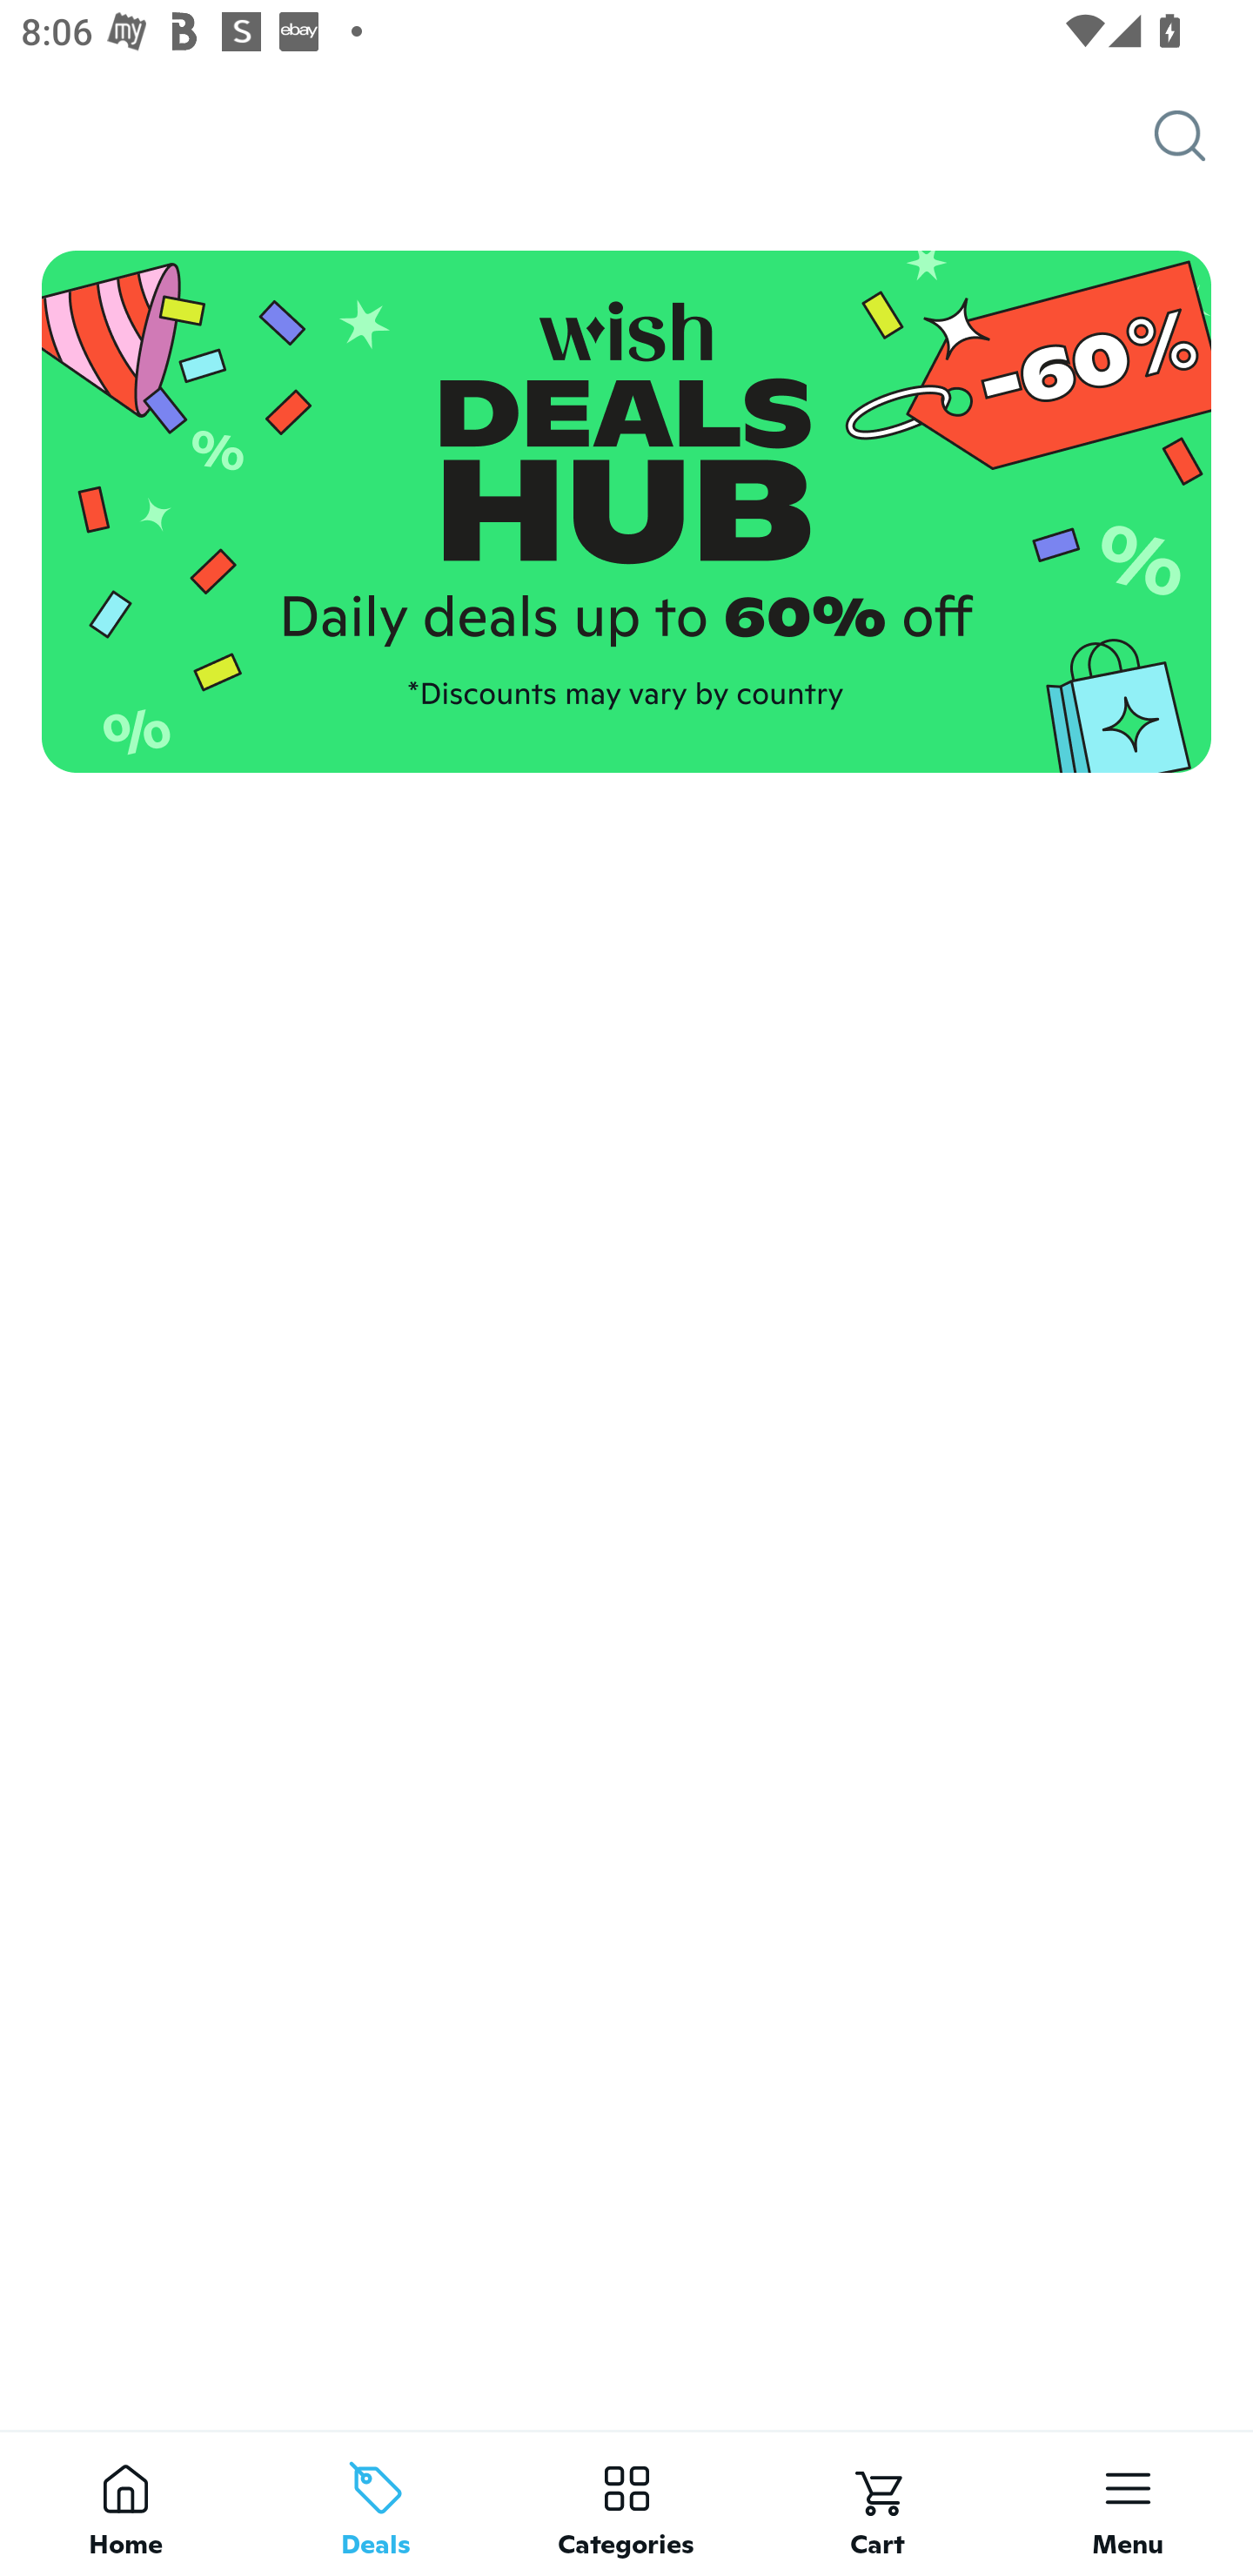  Describe the element at coordinates (1203, 136) in the screenshot. I see `Search` at that location.